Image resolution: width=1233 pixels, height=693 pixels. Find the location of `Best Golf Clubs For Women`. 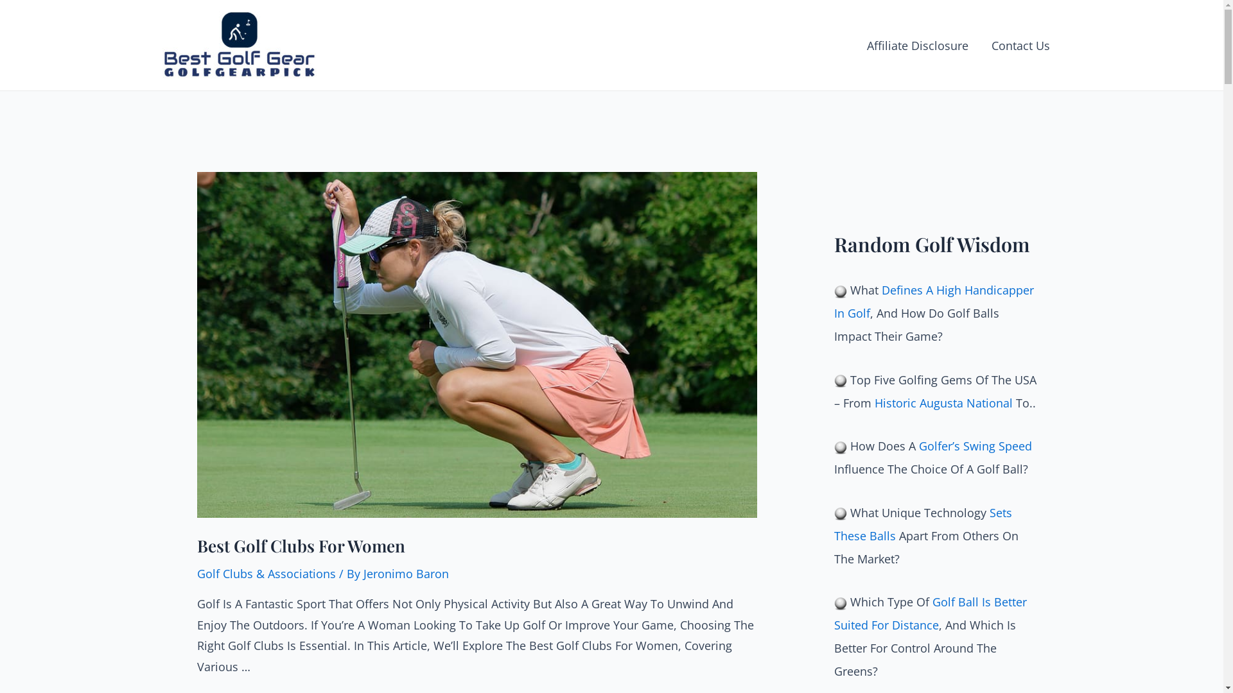

Best Golf Clubs For Women is located at coordinates (301, 545).